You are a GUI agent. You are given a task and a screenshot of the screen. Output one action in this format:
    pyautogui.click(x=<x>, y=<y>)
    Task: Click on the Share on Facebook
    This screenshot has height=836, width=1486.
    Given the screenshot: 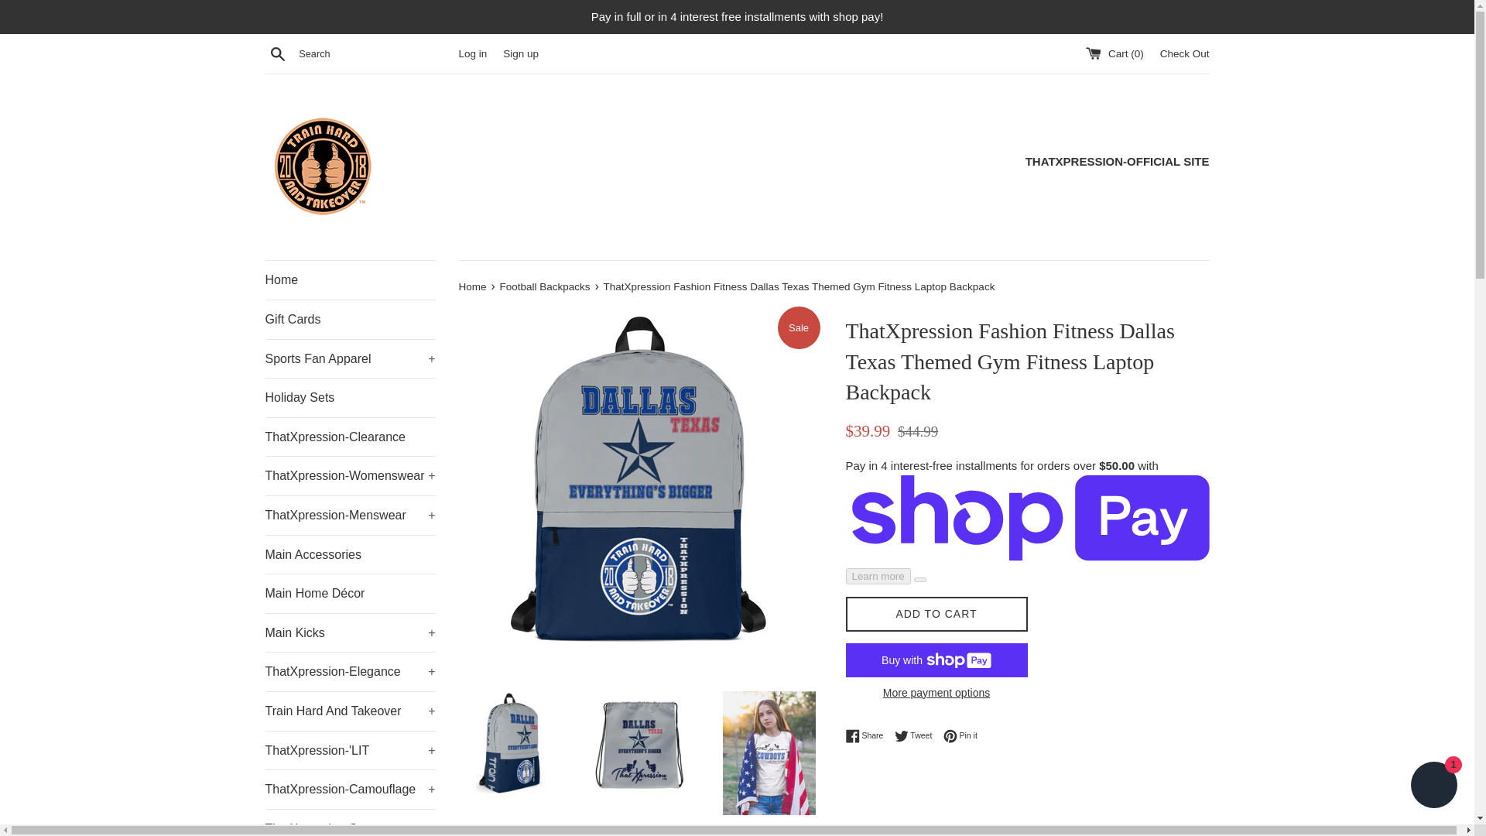 What is the action you would take?
    pyautogui.click(x=868, y=735)
    